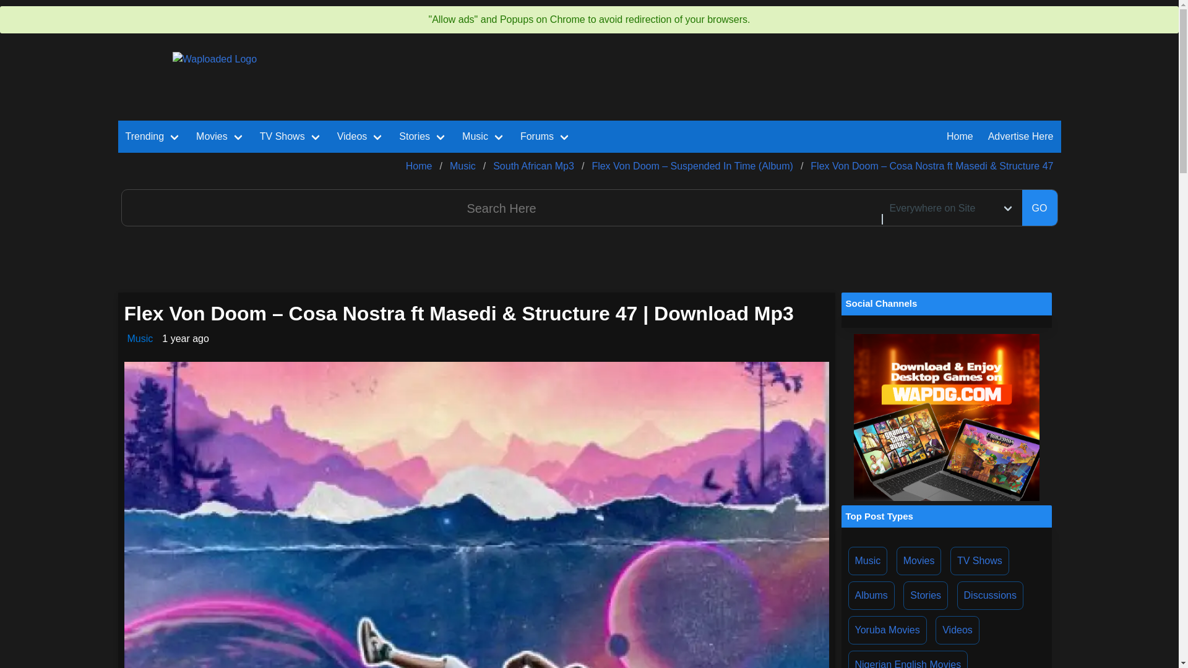 The image size is (1188, 668). What do you see at coordinates (887, 630) in the screenshot?
I see `Latest Yoruba Movies` at bounding box center [887, 630].